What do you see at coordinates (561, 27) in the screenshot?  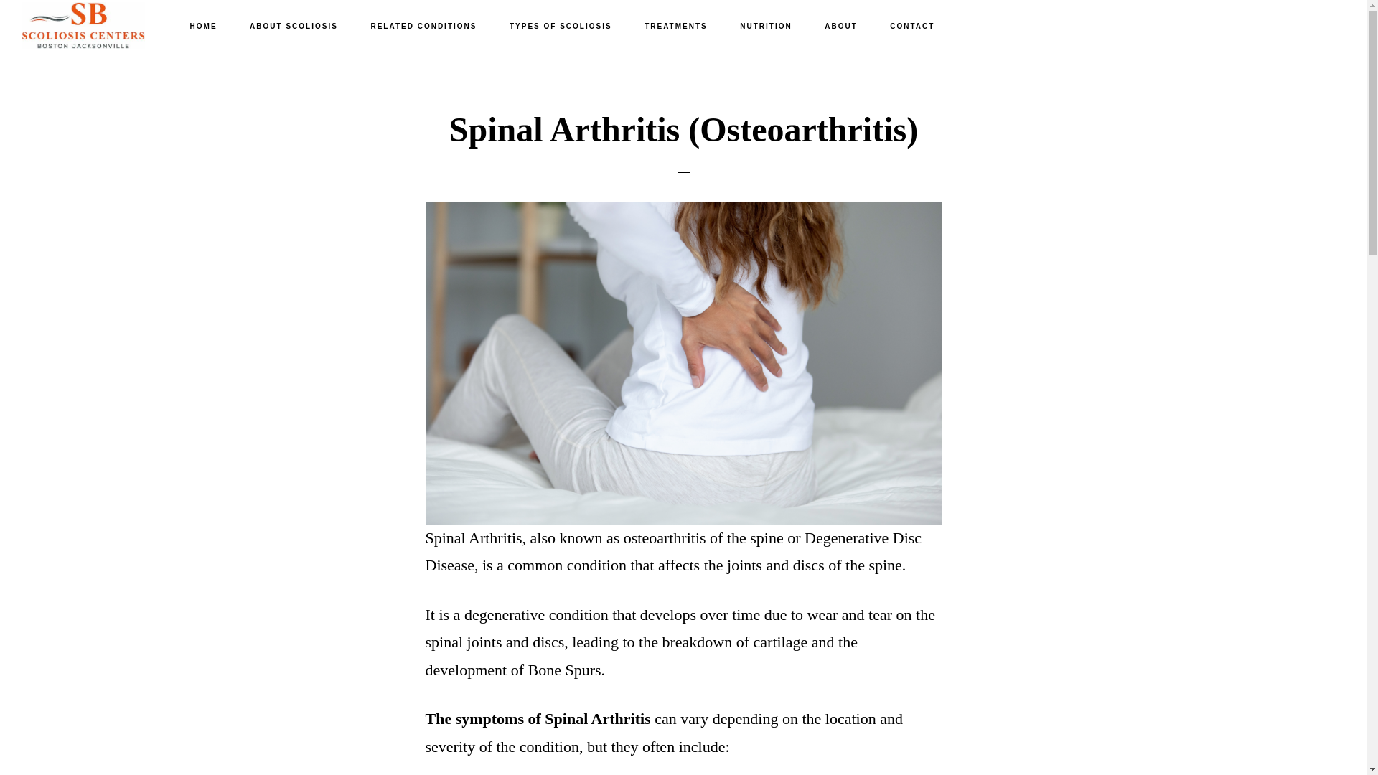 I see `TYPES OF SCOLIOSIS` at bounding box center [561, 27].